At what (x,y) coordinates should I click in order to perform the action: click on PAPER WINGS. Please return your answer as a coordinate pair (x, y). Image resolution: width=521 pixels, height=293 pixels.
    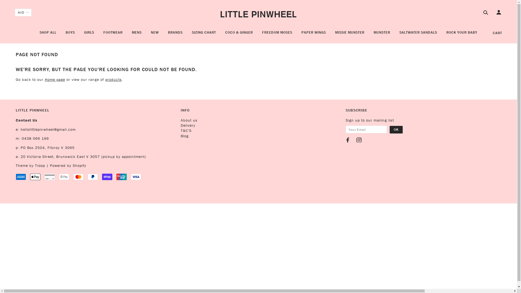
    Looking at the image, I should click on (314, 35).